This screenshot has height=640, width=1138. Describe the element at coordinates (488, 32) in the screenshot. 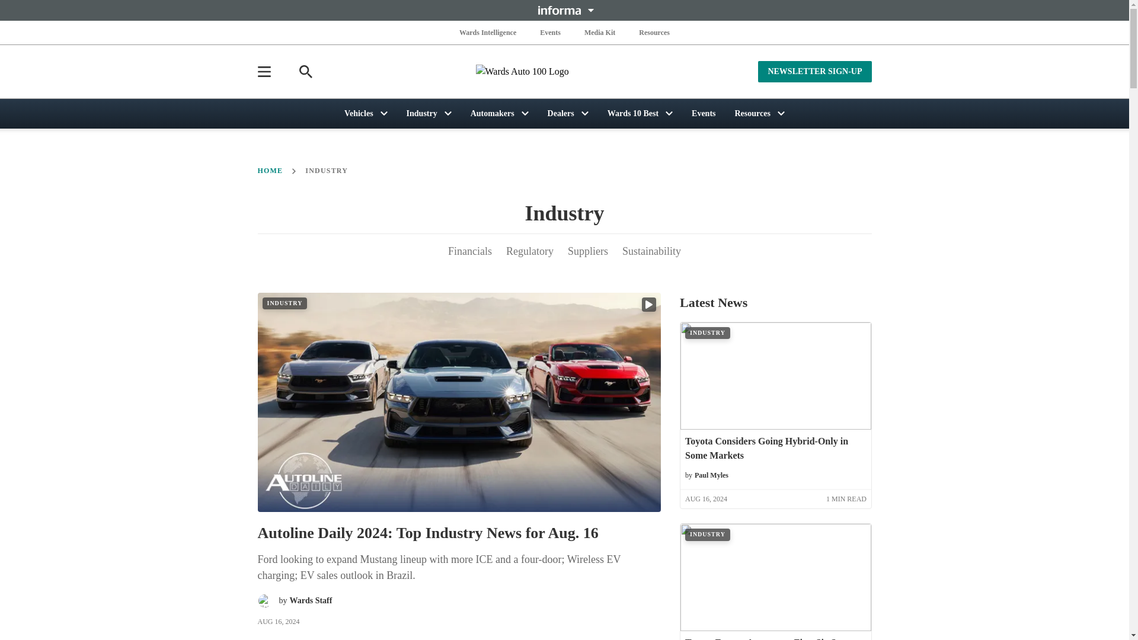

I see `Wards Intelligence` at that location.